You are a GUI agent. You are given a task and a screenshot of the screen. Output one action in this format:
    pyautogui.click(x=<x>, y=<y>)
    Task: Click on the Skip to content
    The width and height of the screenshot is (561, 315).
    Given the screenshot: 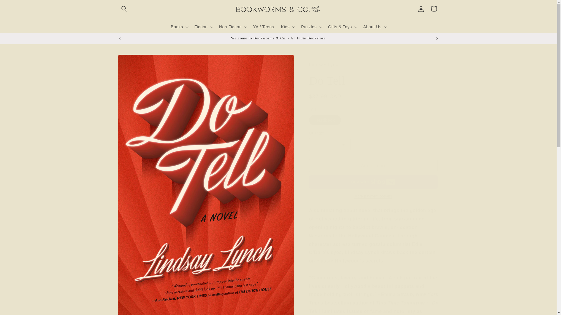 What is the action you would take?
    pyautogui.click(x=18, y=7)
    